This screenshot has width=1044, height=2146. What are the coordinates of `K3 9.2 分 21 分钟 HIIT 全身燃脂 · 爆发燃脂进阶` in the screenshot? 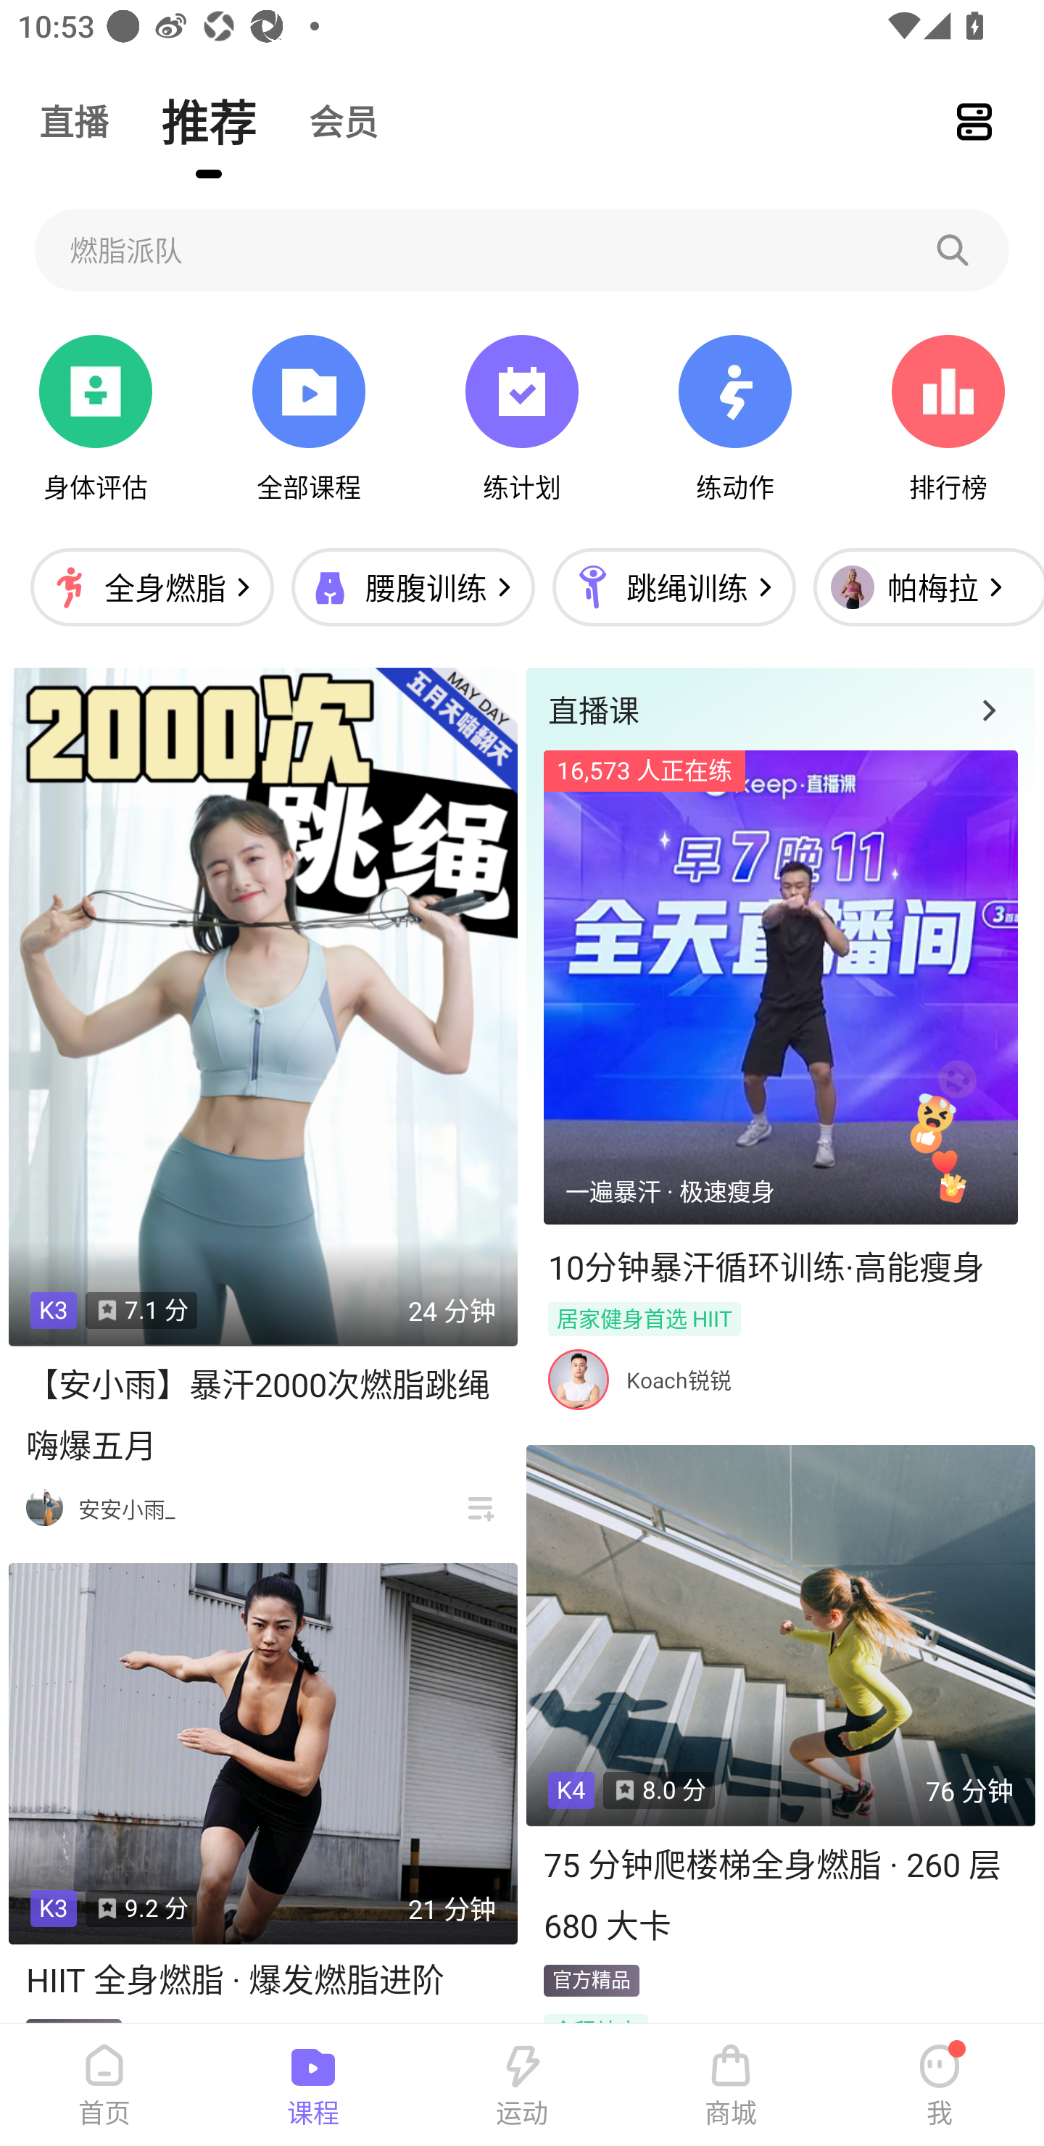 It's located at (262, 1792).